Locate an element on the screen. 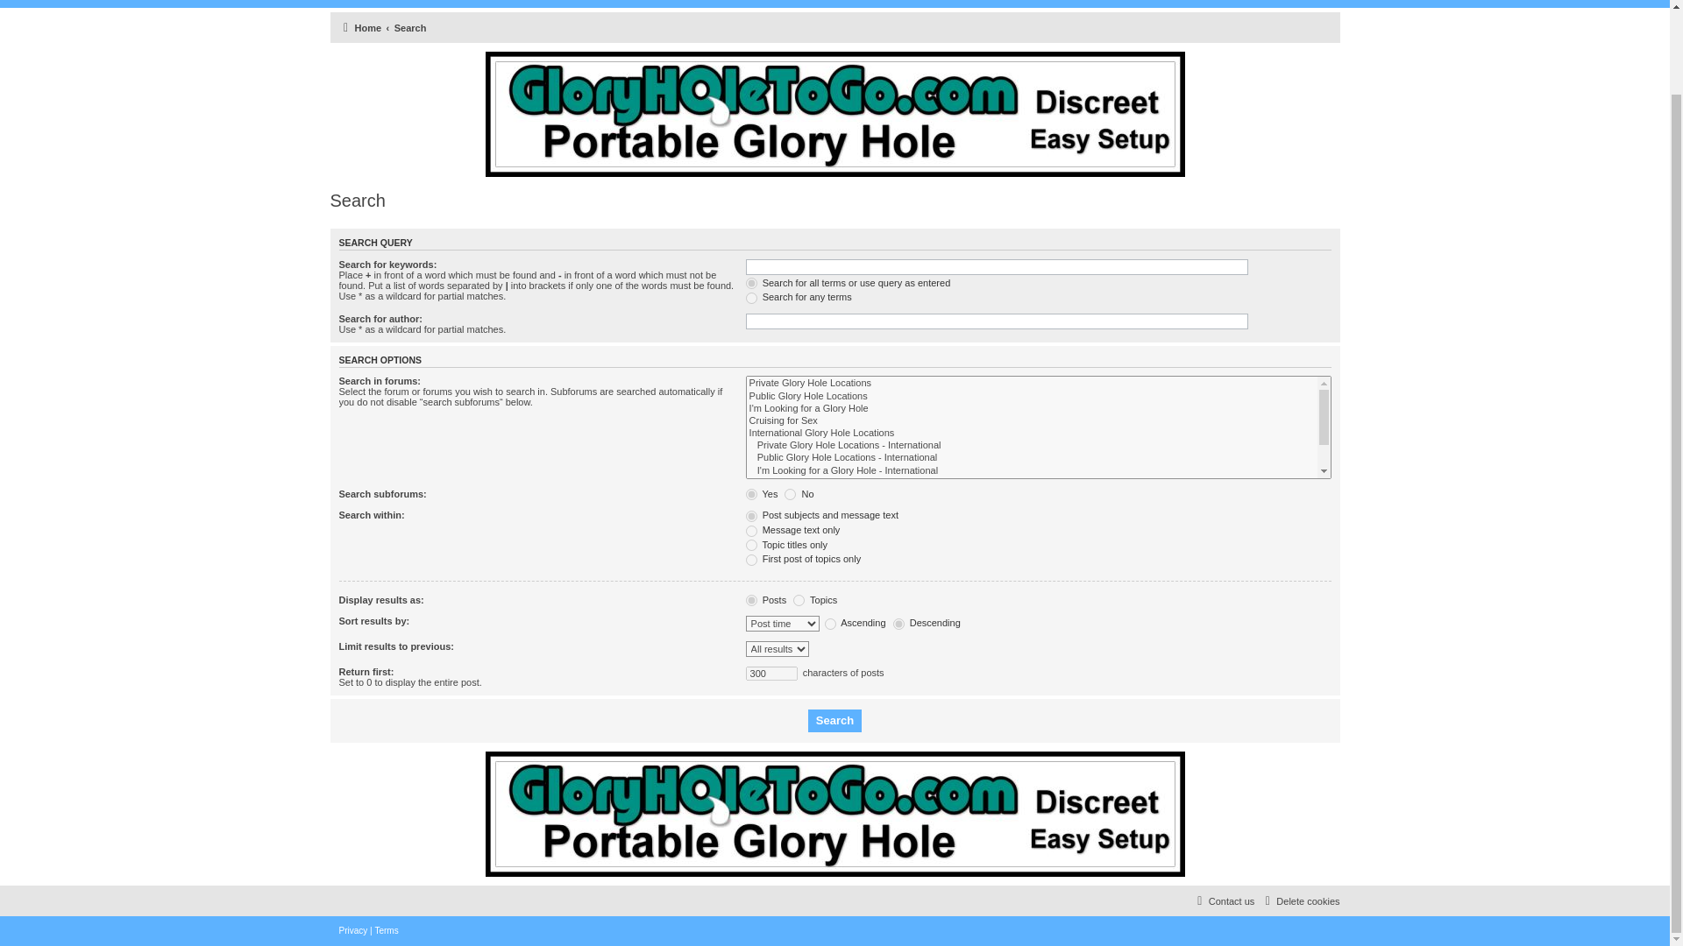  Terms is located at coordinates (386, 931).